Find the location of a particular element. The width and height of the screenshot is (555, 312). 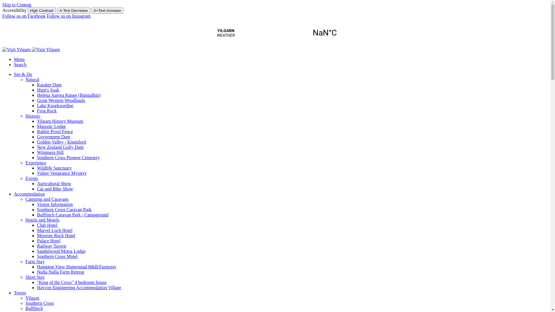

Moorine Rock Hotel is located at coordinates (56, 236).